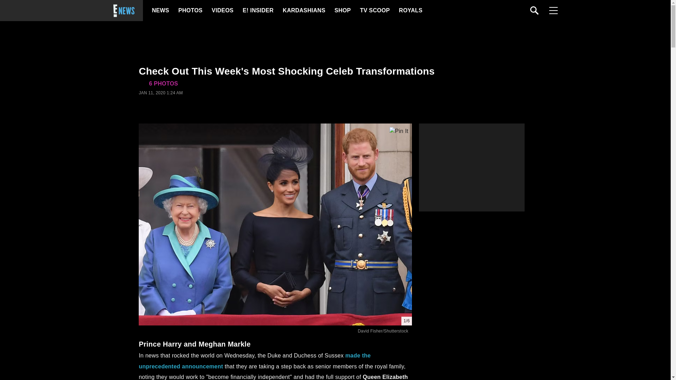  Describe the element at coordinates (374, 11) in the screenshot. I see `TV SCOOP` at that location.